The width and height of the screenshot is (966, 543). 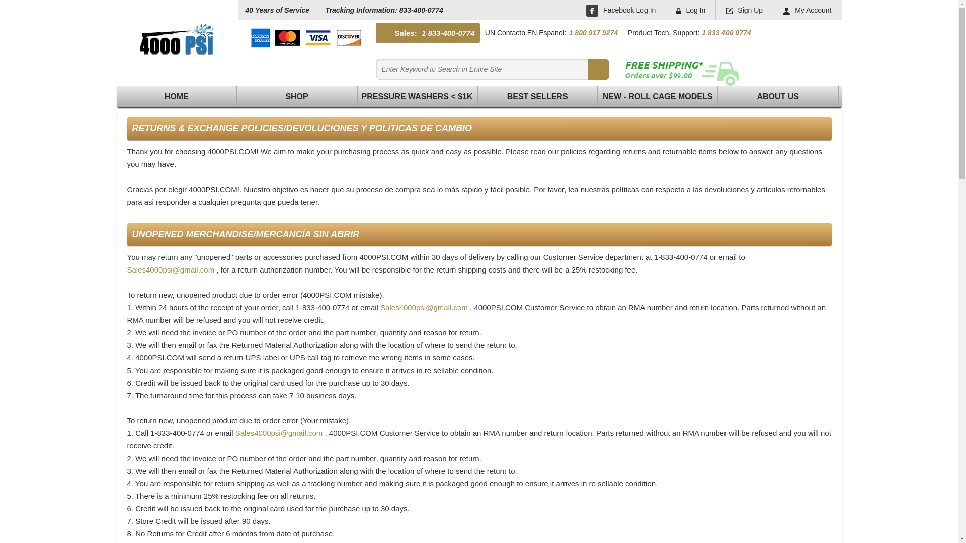 I want to click on Facebook Log In, so click(x=621, y=10).